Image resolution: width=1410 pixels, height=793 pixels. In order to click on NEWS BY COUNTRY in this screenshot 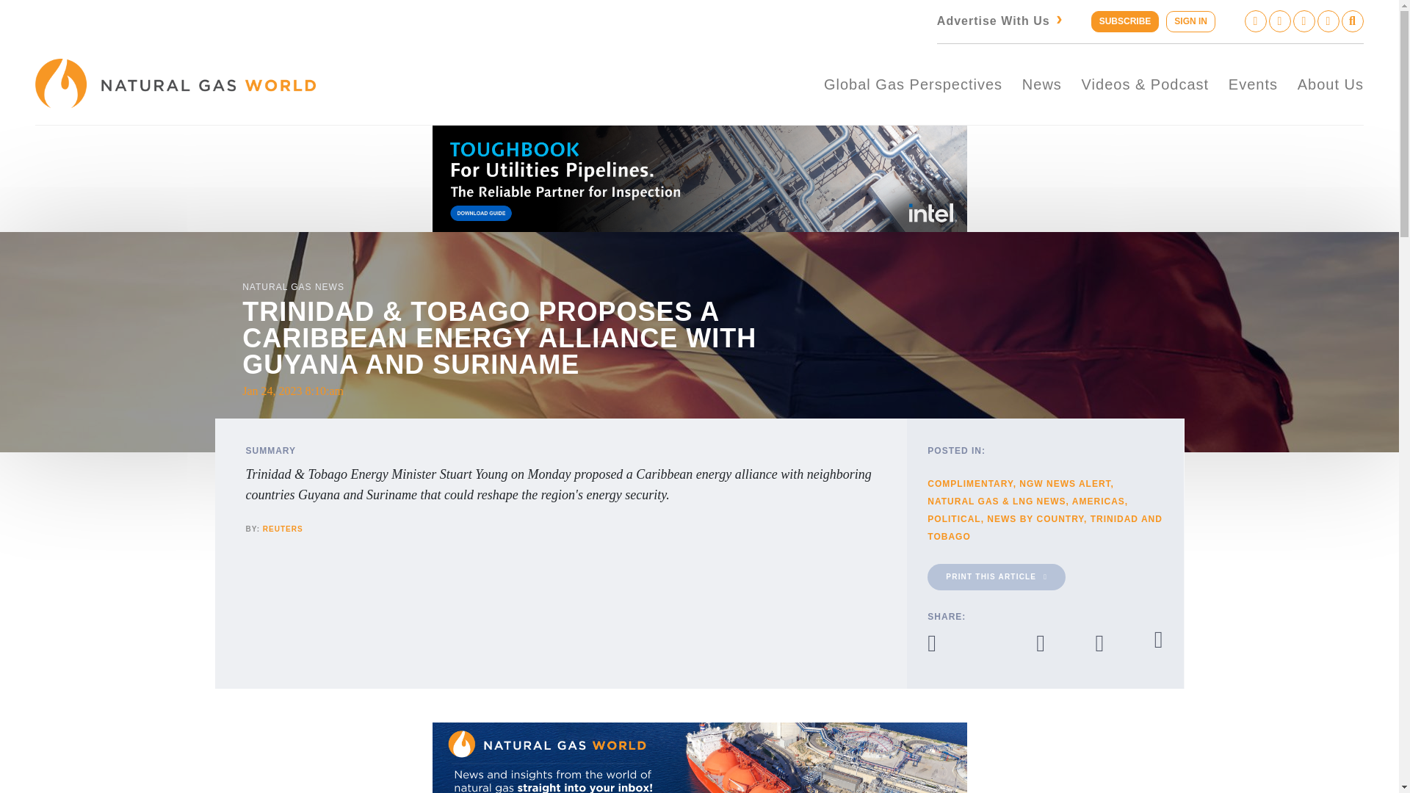, I will do `click(1035, 518)`.